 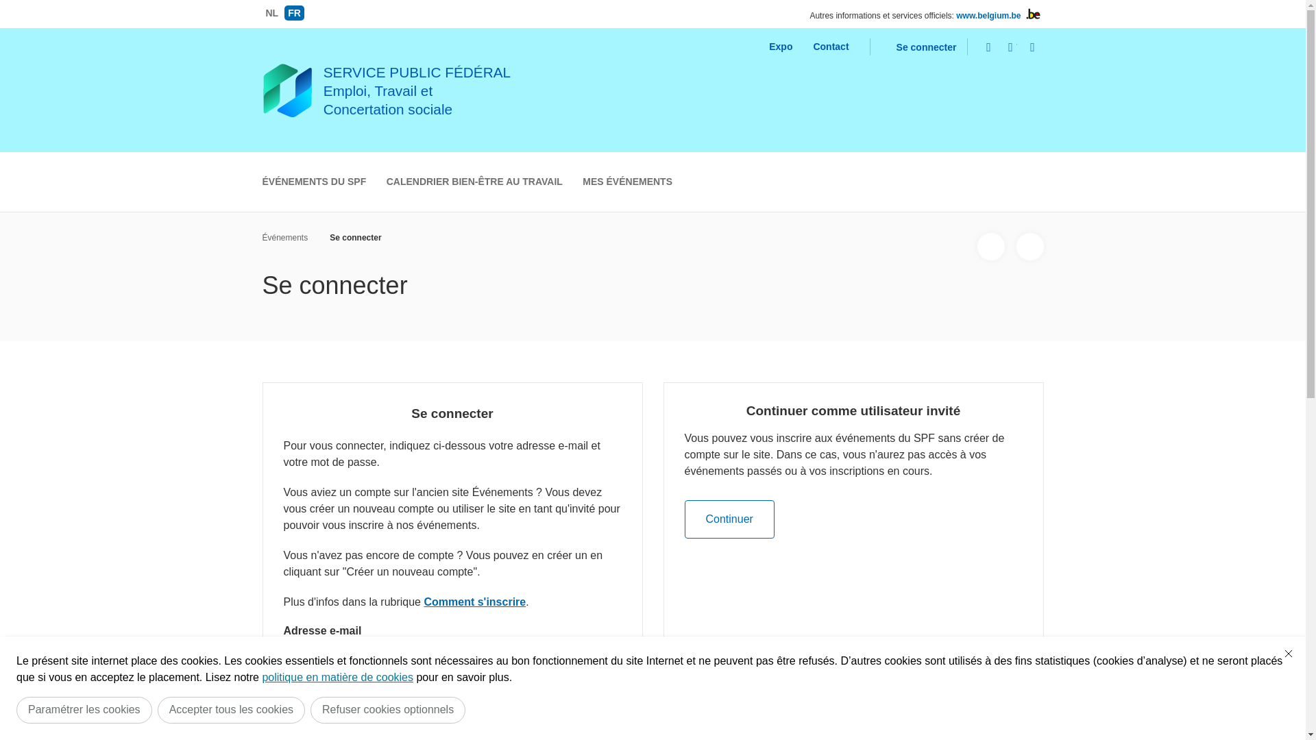 What do you see at coordinates (1289, 654) in the screenshot?
I see `Fermer` at bounding box center [1289, 654].